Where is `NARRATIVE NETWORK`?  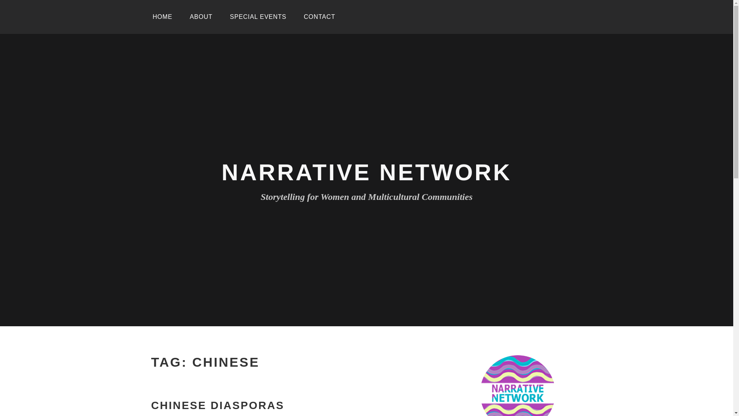
NARRATIVE NETWORK is located at coordinates (367, 172).